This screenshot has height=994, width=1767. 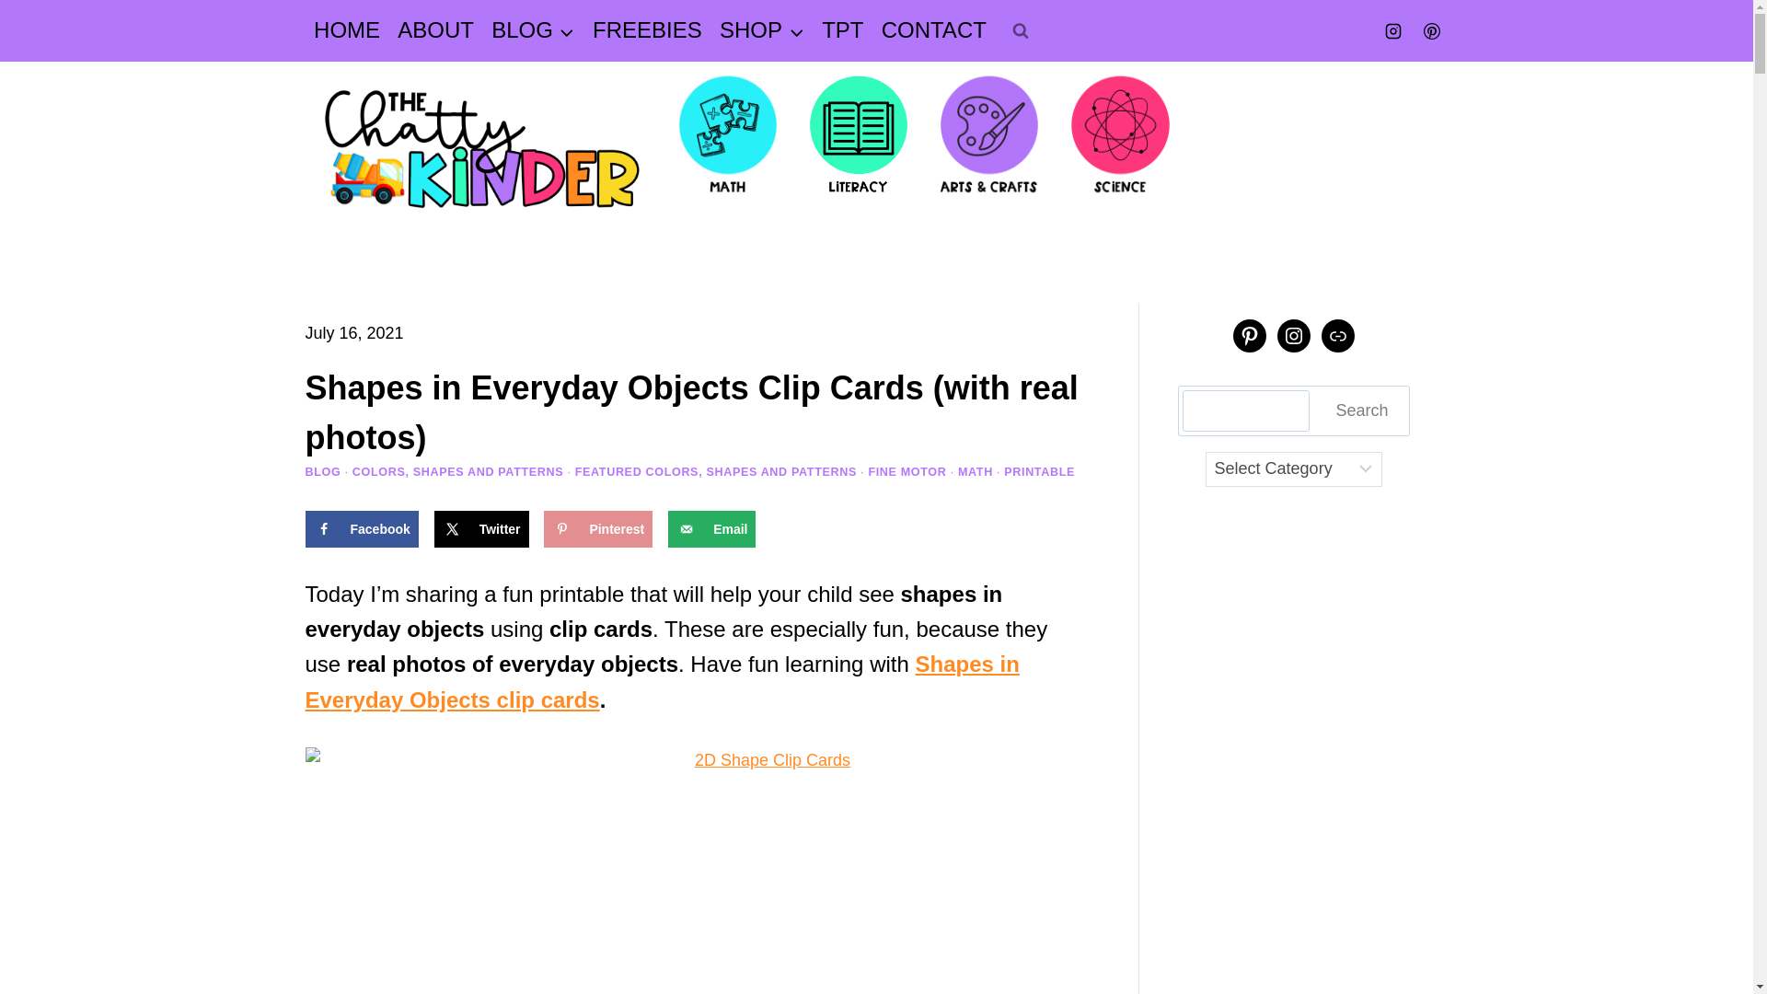 I want to click on PRINTABLE, so click(x=1038, y=471).